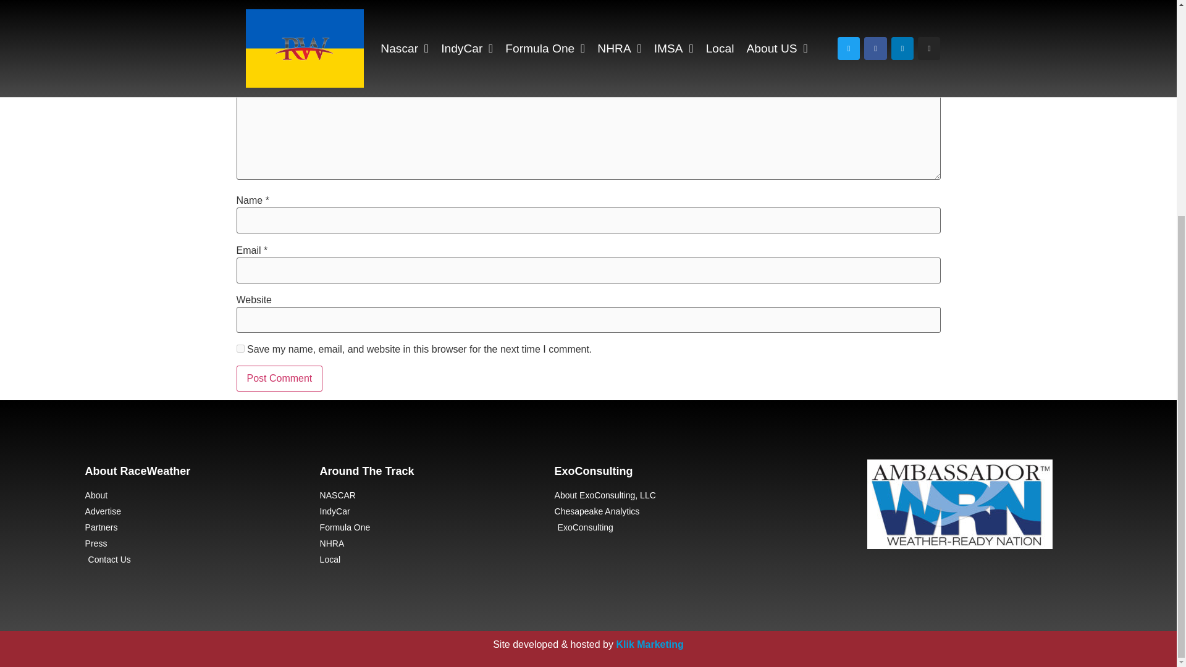 Image resolution: width=1186 pixels, height=667 pixels. What do you see at coordinates (279, 378) in the screenshot?
I see `Post Comment` at bounding box center [279, 378].